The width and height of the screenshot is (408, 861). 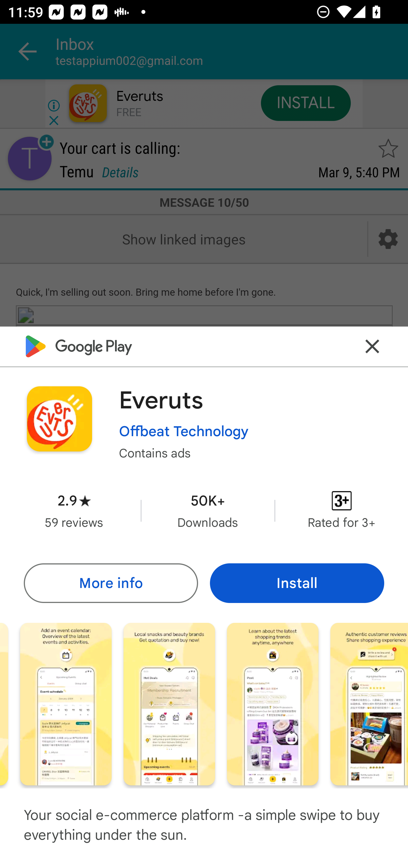 I want to click on Offbeat Technology, so click(x=184, y=431).